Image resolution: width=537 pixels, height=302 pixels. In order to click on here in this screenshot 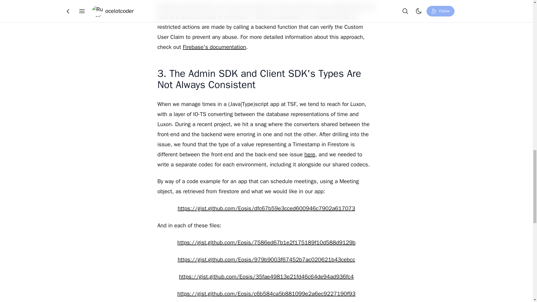, I will do `click(310, 154)`.